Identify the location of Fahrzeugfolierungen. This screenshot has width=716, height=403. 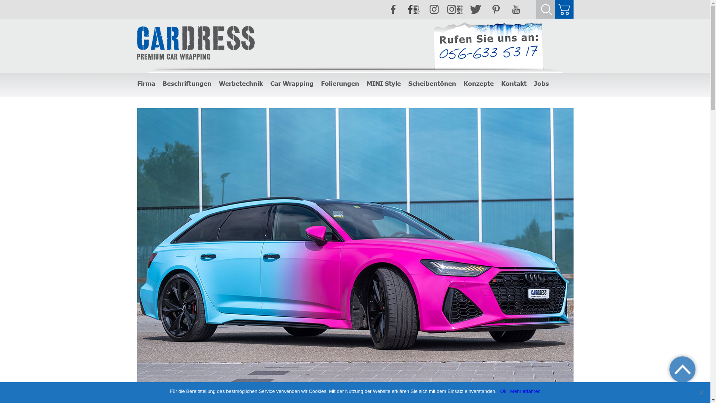
(293, 94).